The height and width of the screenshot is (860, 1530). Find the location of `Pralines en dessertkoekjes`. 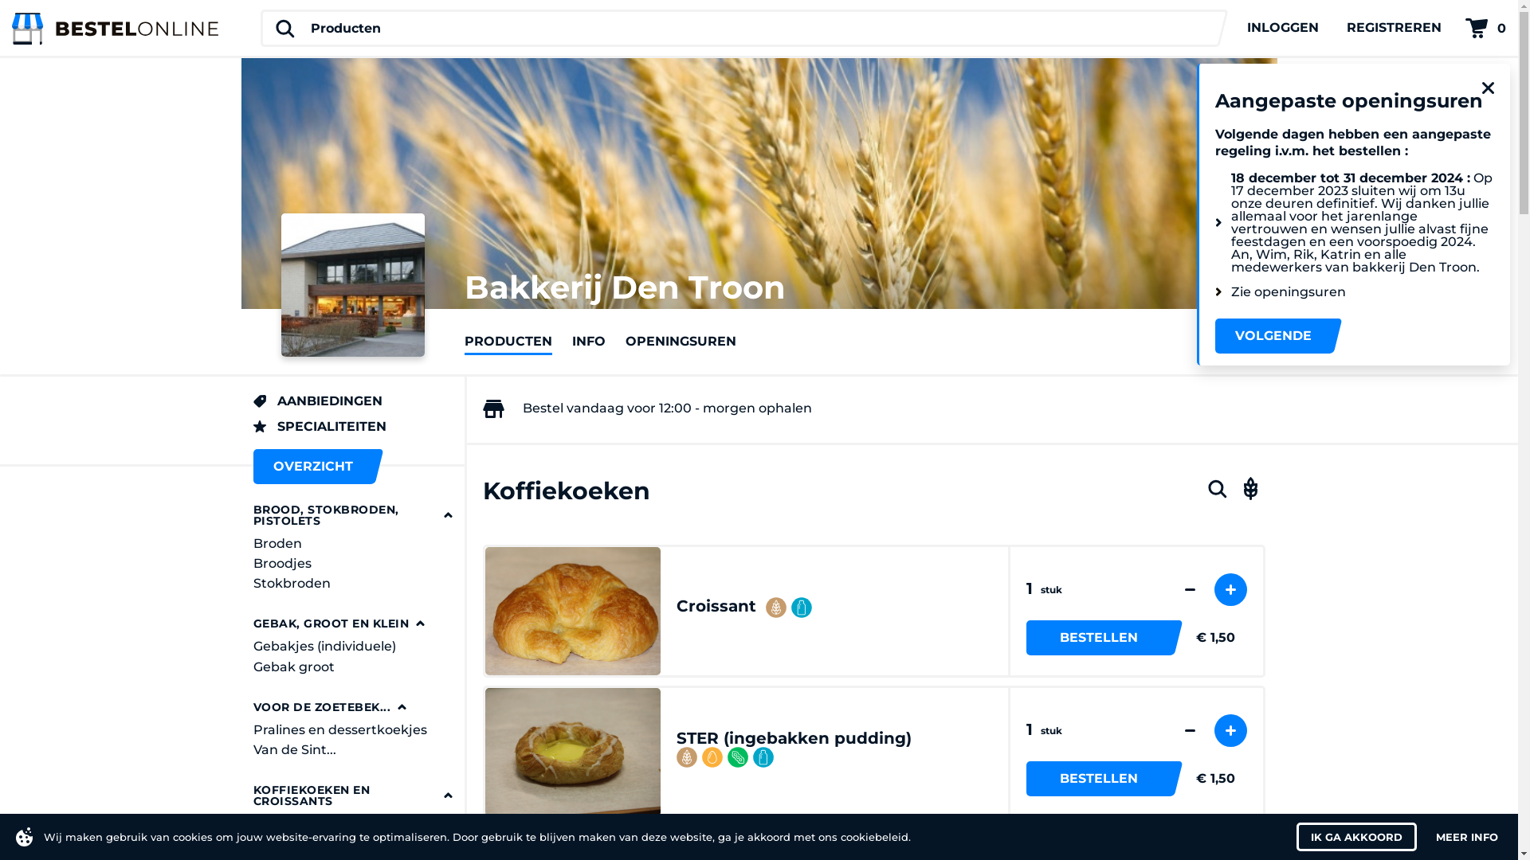

Pralines en dessertkoekjes is located at coordinates (353, 730).